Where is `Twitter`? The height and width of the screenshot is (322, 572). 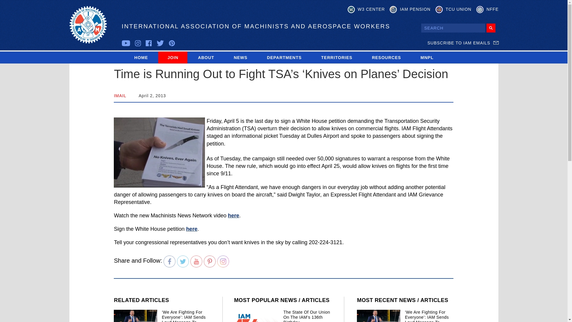 Twitter is located at coordinates (183, 261).